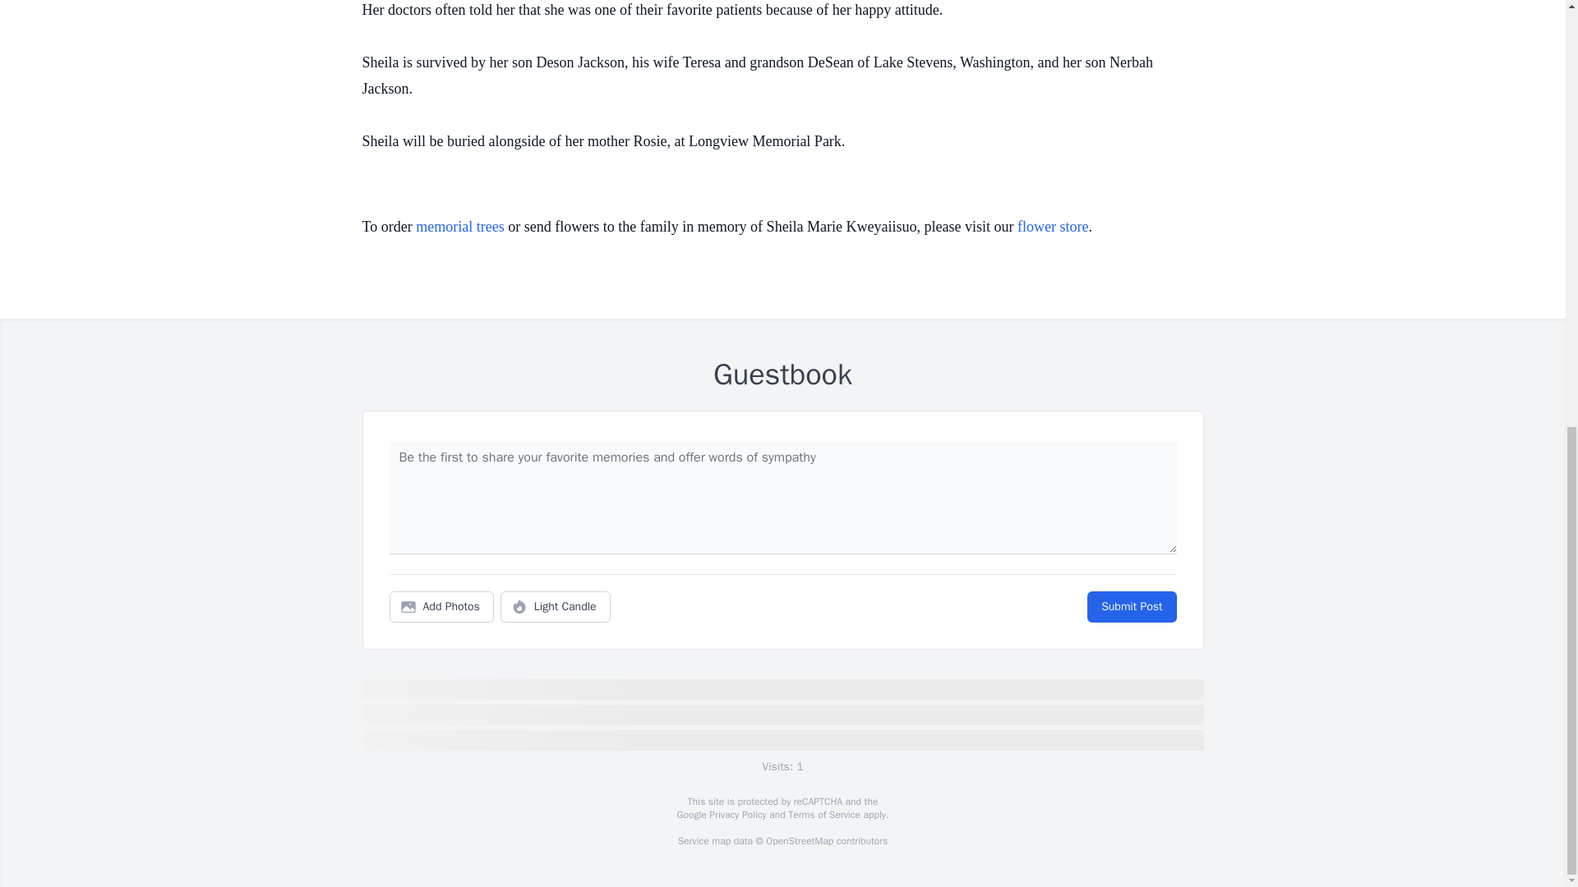 The width and height of the screenshot is (1578, 887). Describe the element at coordinates (1131, 607) in the screenshot. I see `Submit Post` at that location.